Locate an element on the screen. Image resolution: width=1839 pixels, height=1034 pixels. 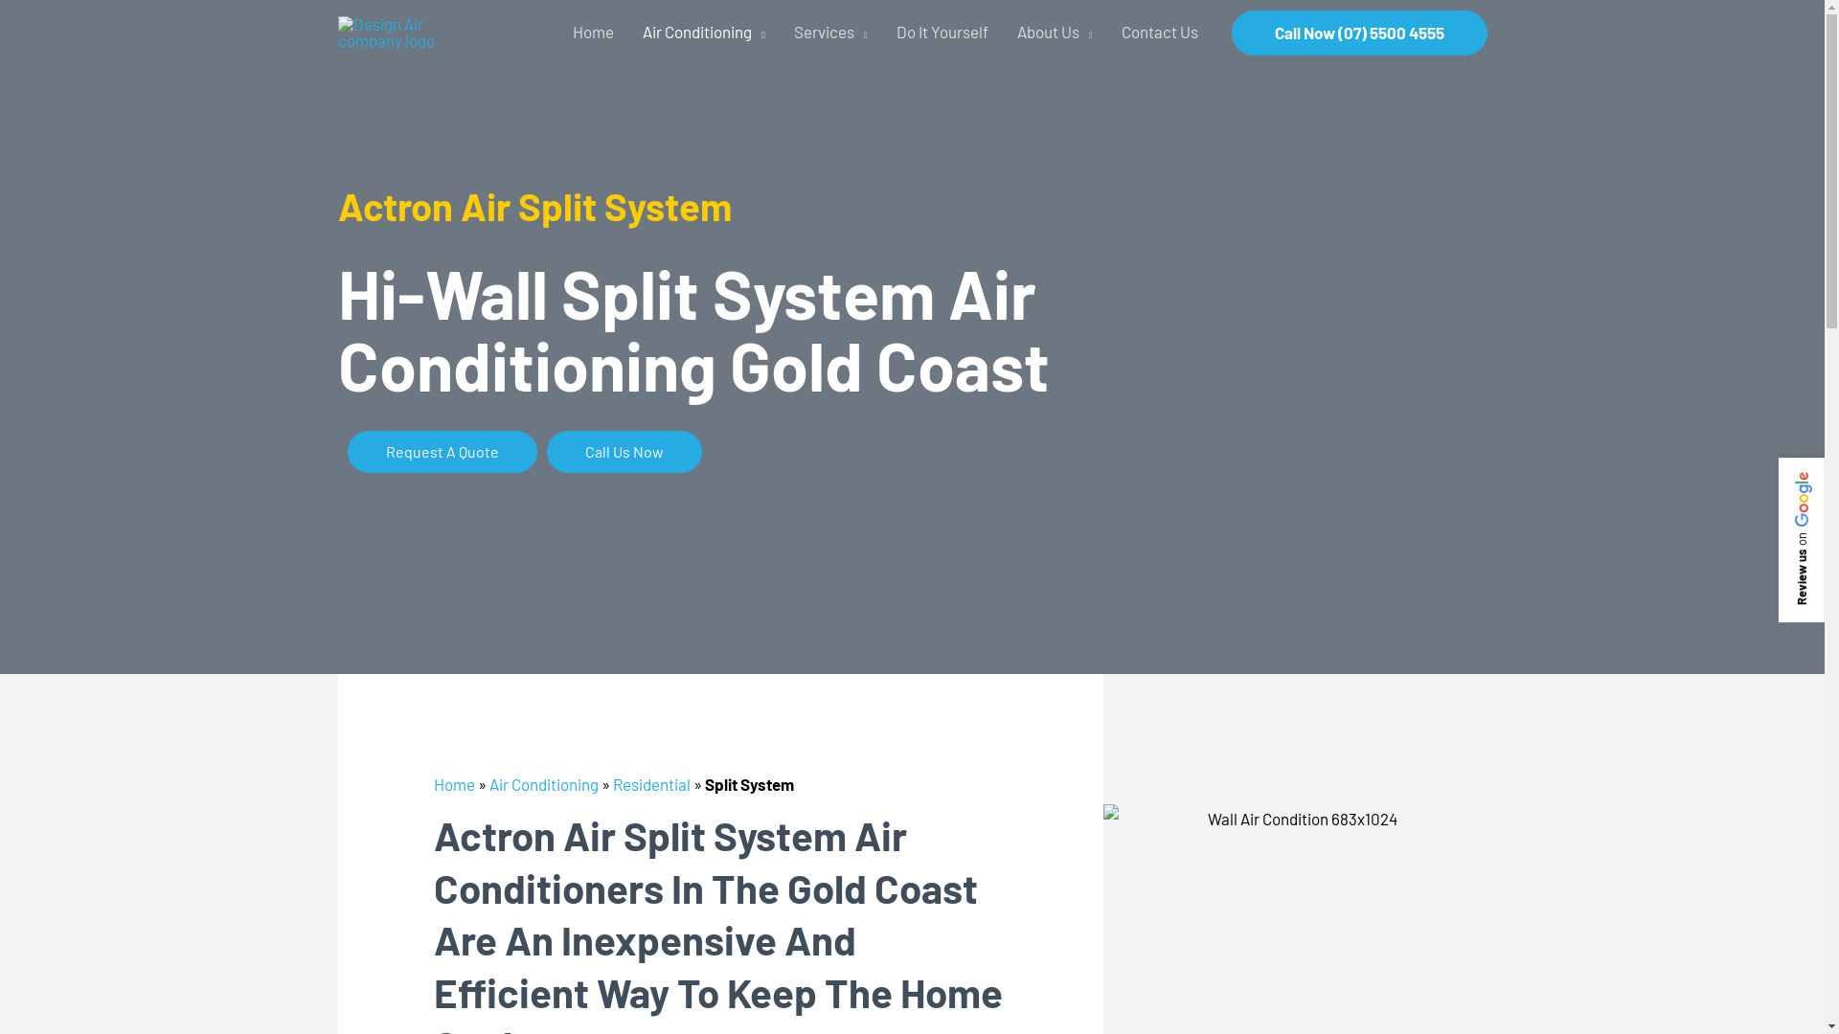
Services is located at coordinates (831, 33).